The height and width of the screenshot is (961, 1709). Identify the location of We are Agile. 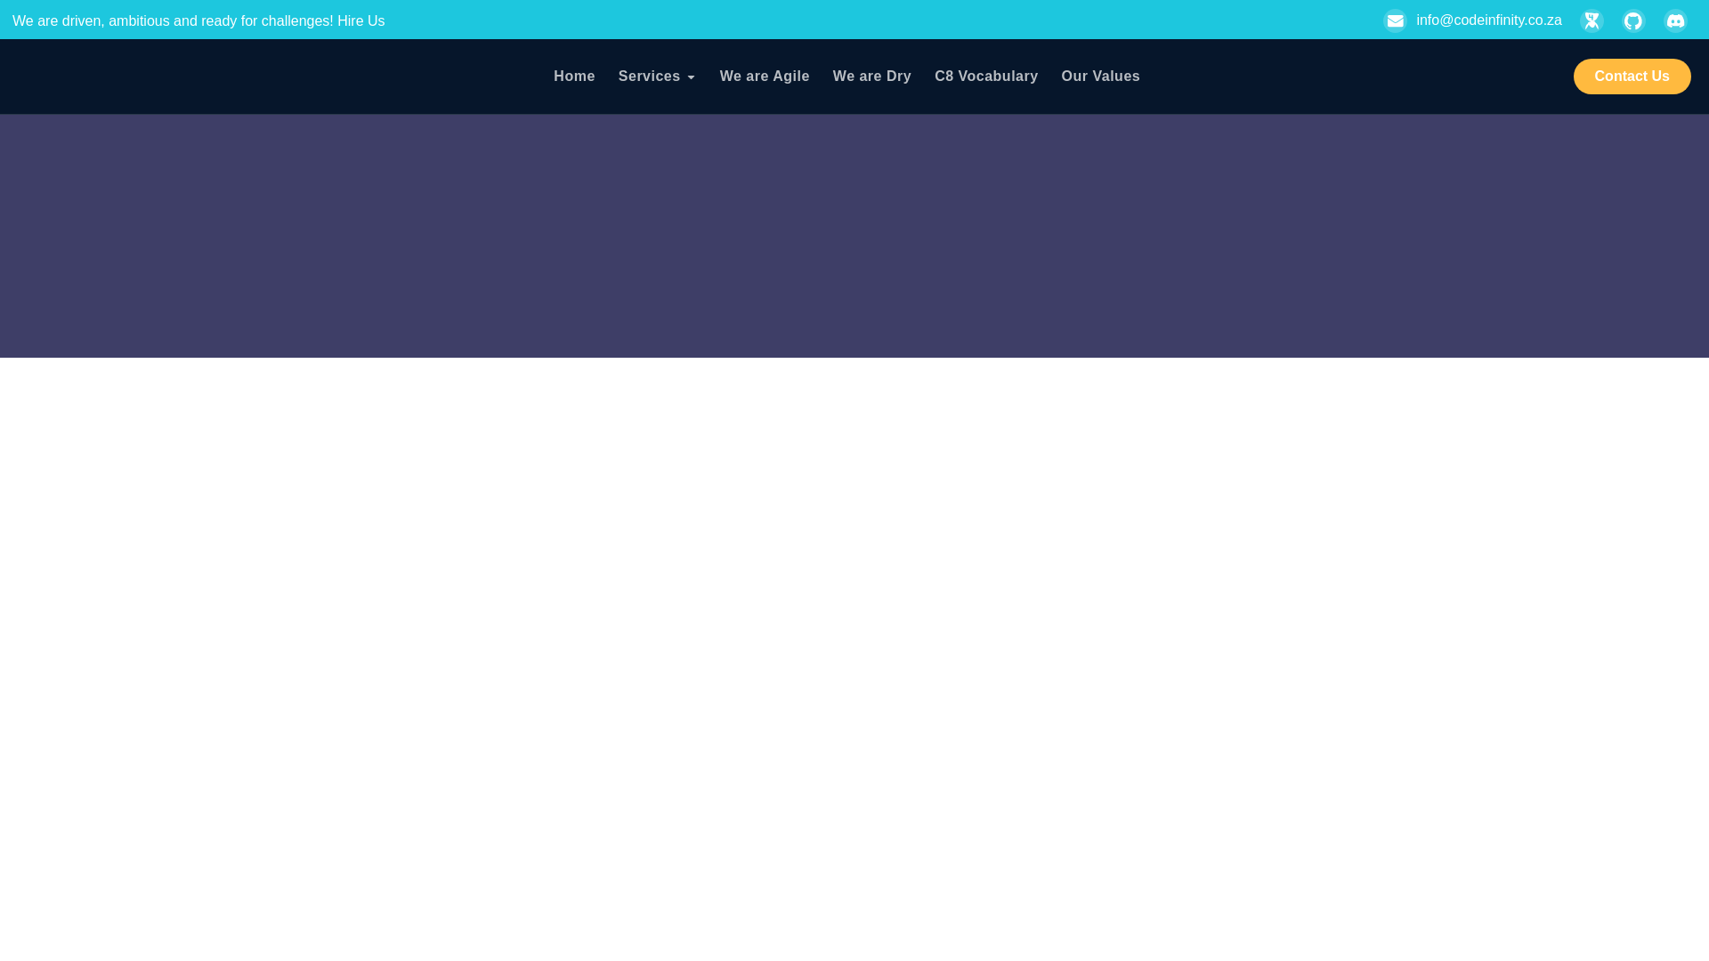
(765, 77).